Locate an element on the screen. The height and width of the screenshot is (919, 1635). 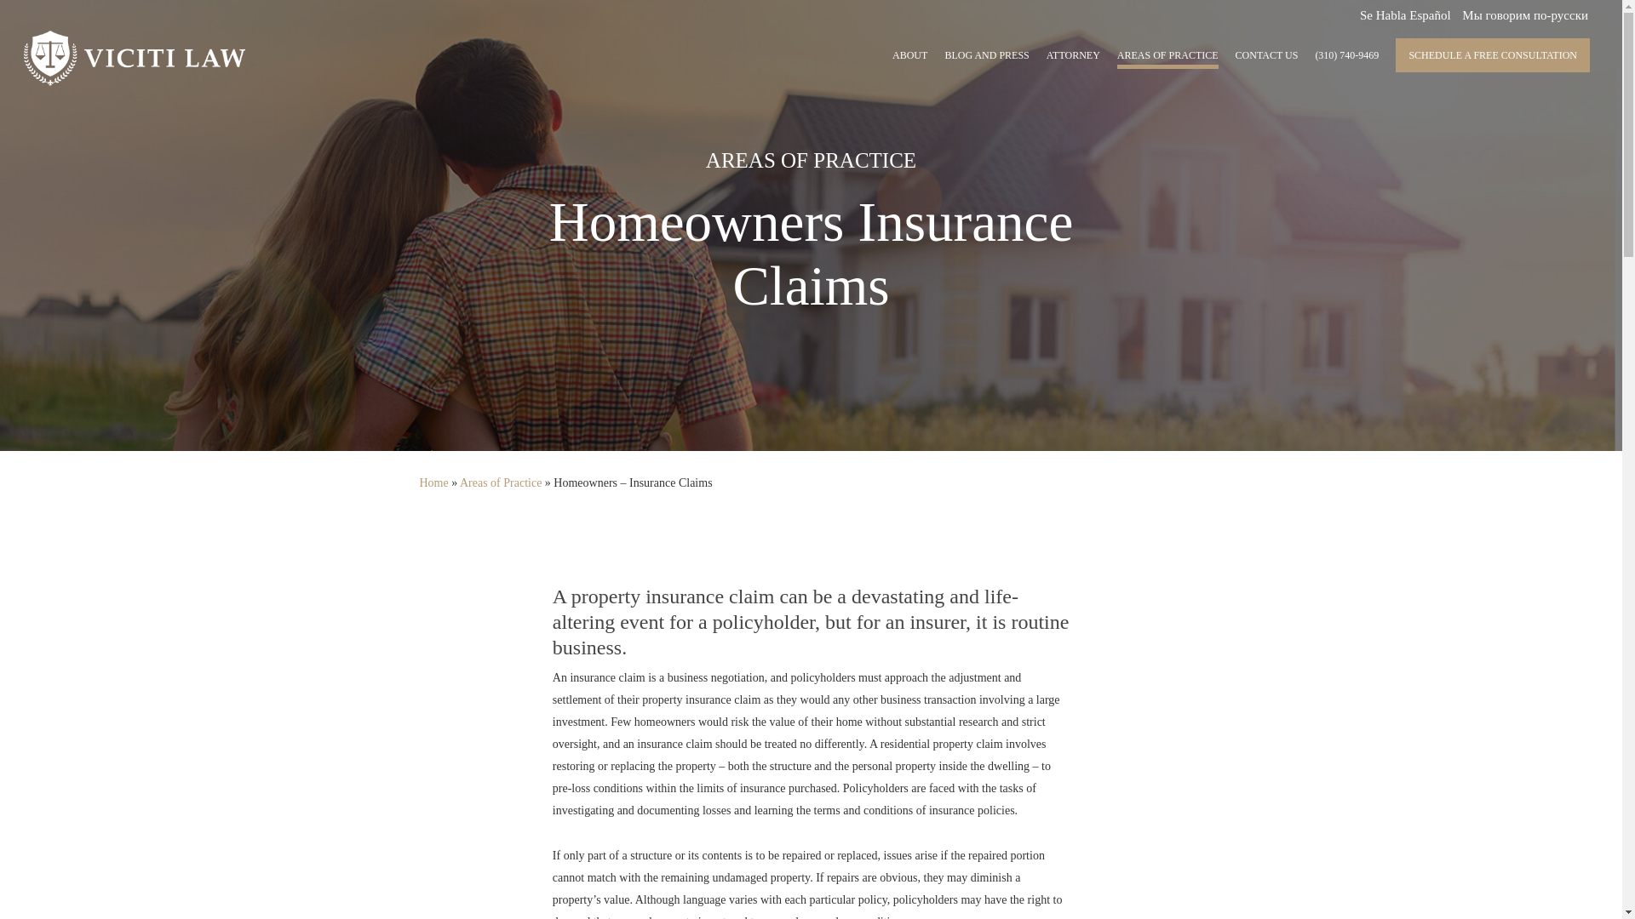
AREAS OF PRACTICE is located at coordinates (1167, 61).